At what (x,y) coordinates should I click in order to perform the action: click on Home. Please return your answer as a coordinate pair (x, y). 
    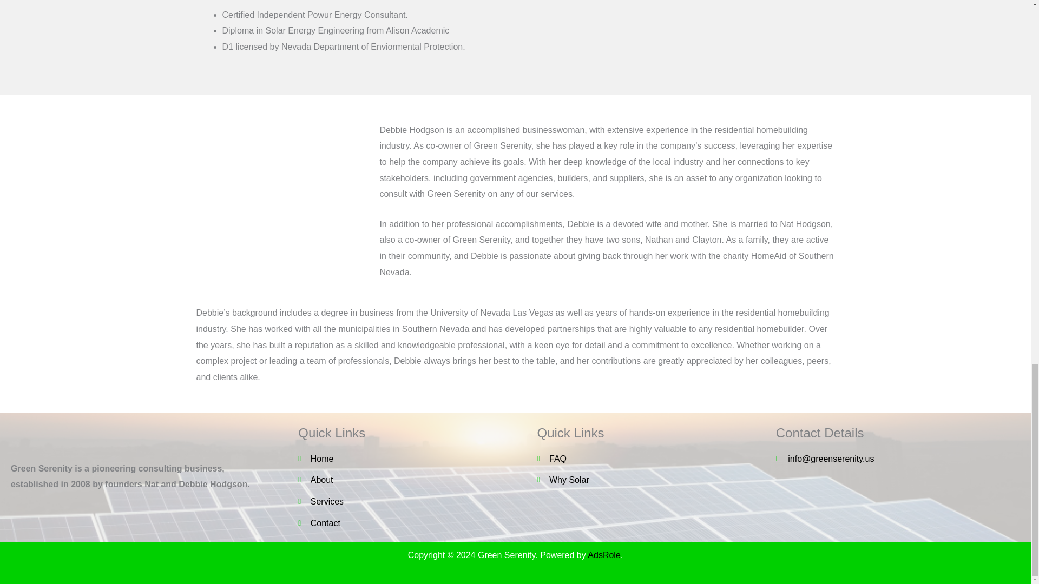
    Looking at the image, I should click on (404, 459).